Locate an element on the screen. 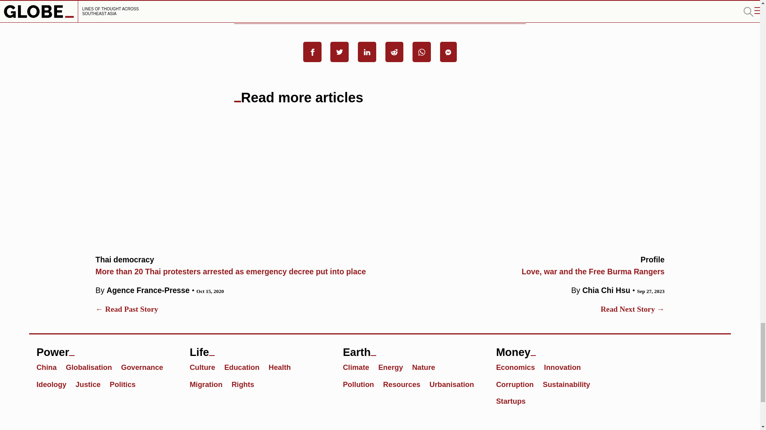 The width and height of the screenshot is (766, 430). Politics is located at coordinates (49, 367).